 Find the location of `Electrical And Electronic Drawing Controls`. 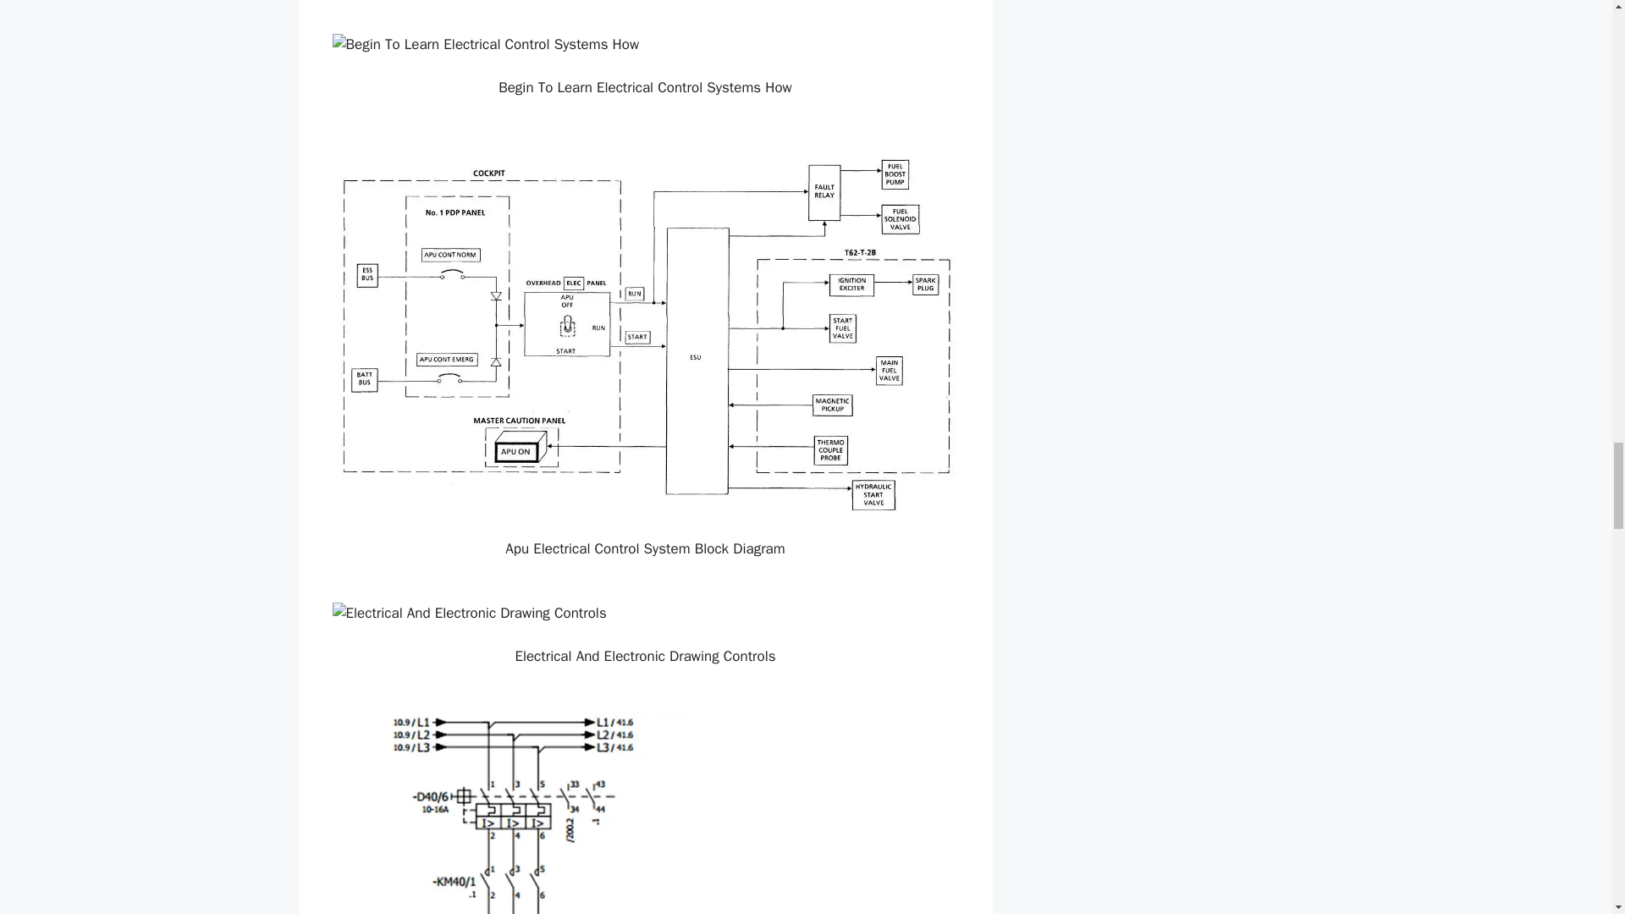

Electrical And Electronic Drawing Controls is located at coordinates (645, 613).